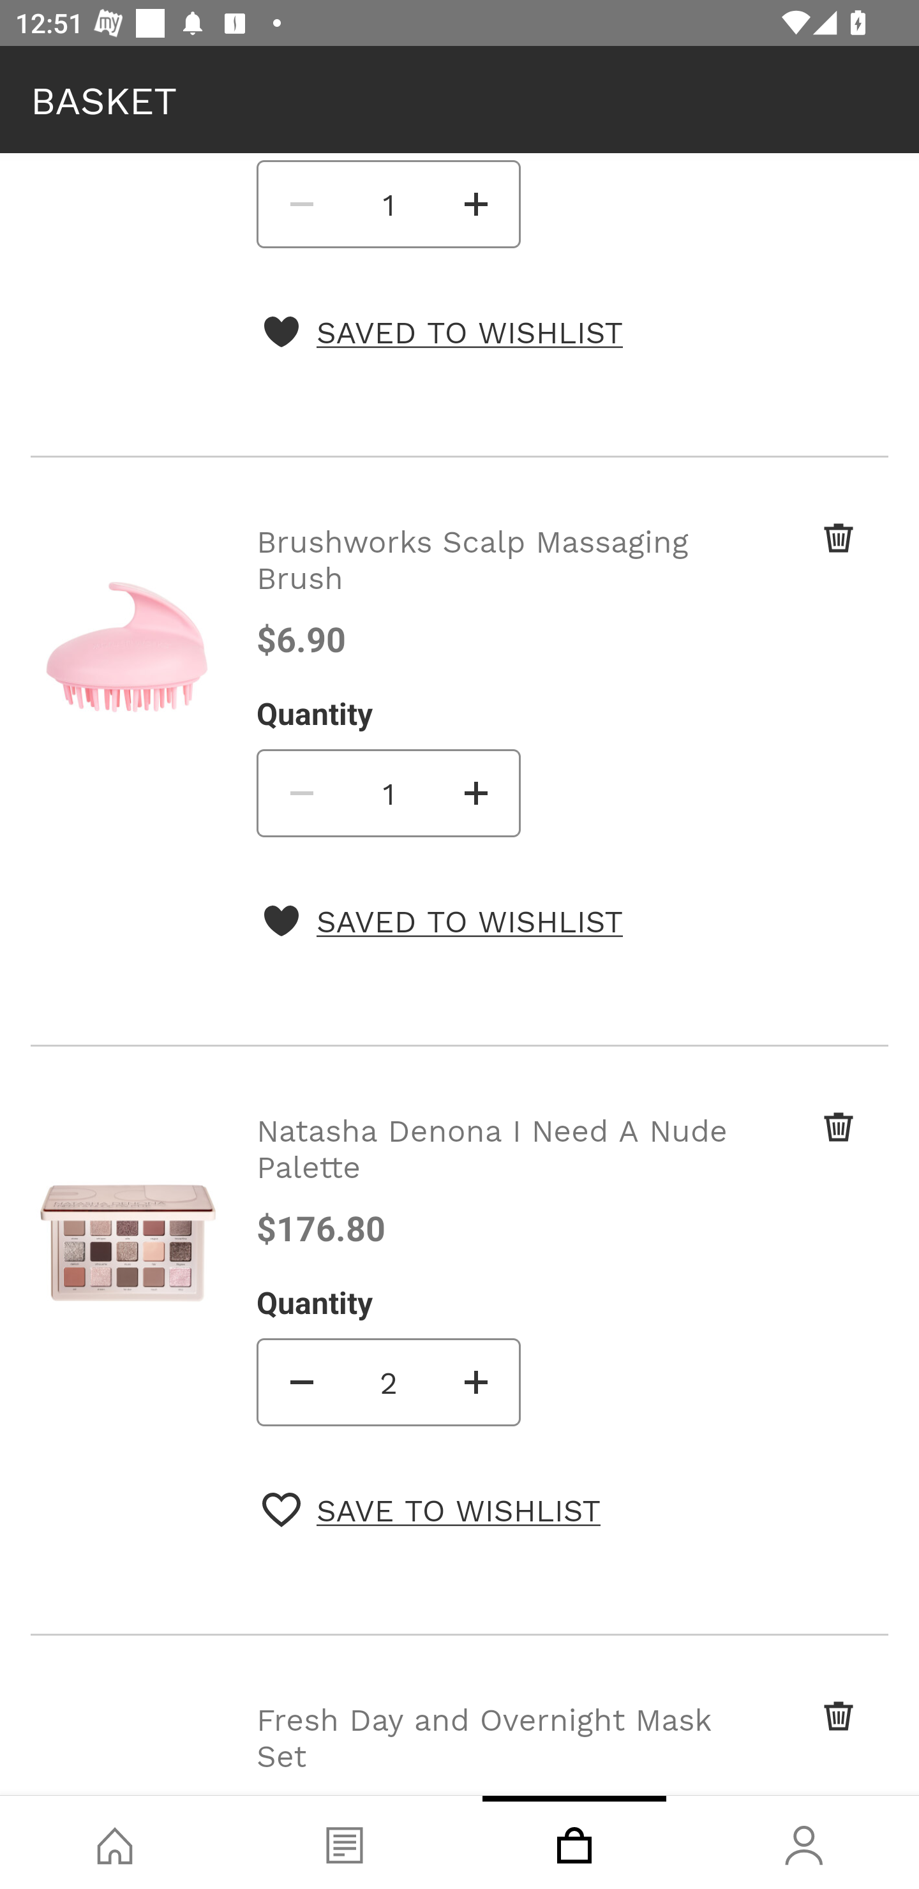 This screenshot has width=919, height=1889. What do you see at coordinates (477, 204) in the screenshot?
I see `Increase quantity` at bounding box center [477, 204].